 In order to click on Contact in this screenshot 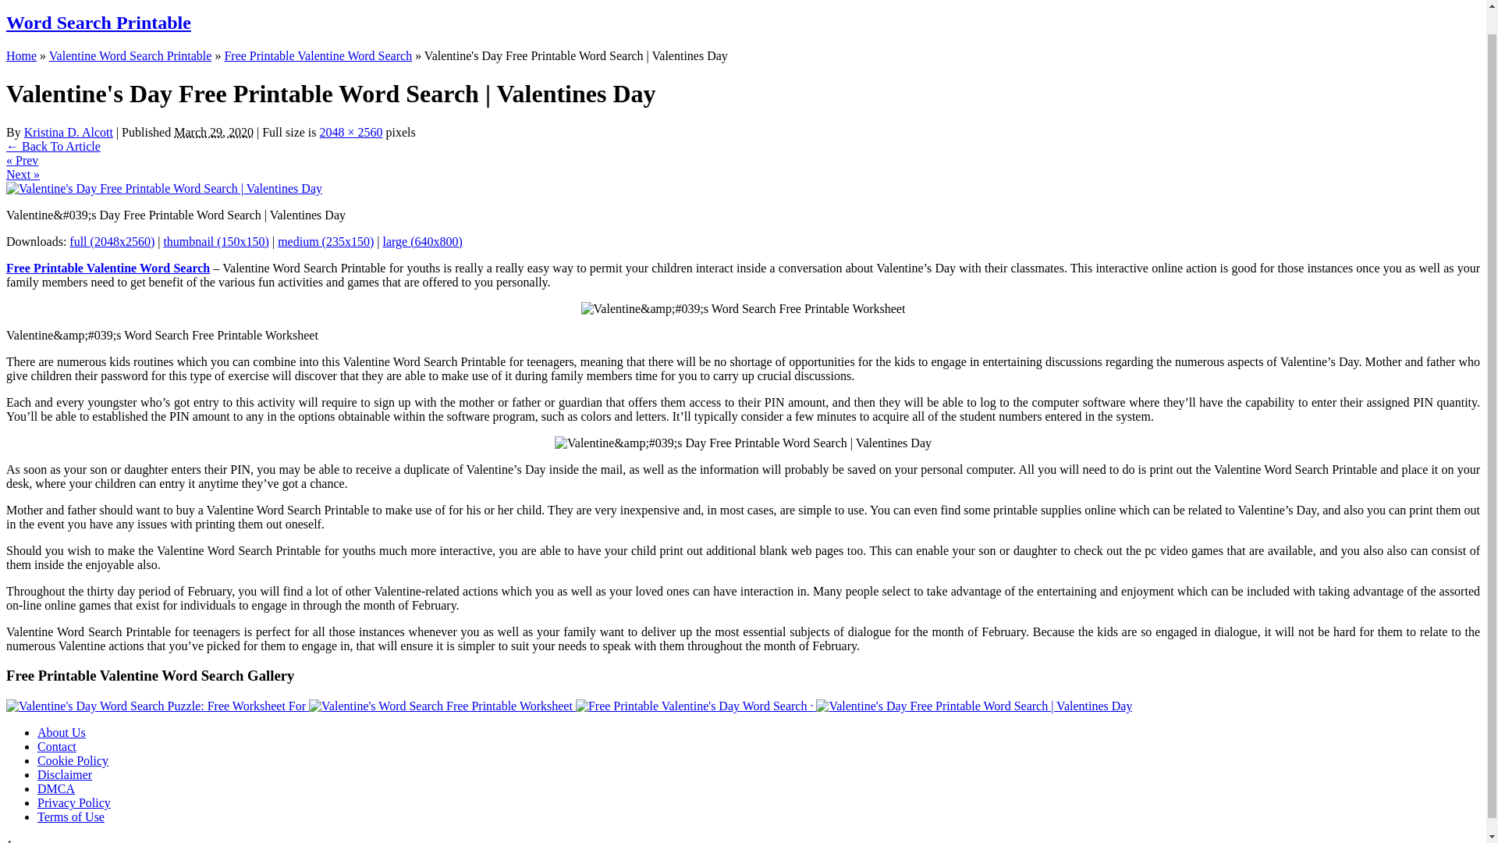, I will do `click(56, 746)`.